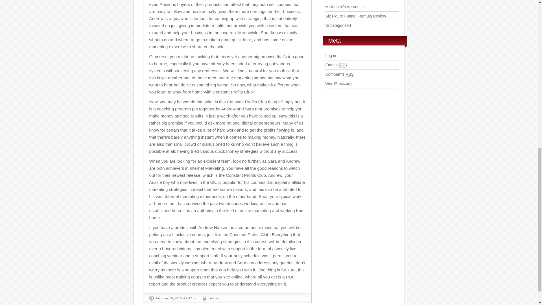  What do you see at coordinates (338, 84) in the screenshot?
I see `WordPress.org` at bounding box center [338, 84].